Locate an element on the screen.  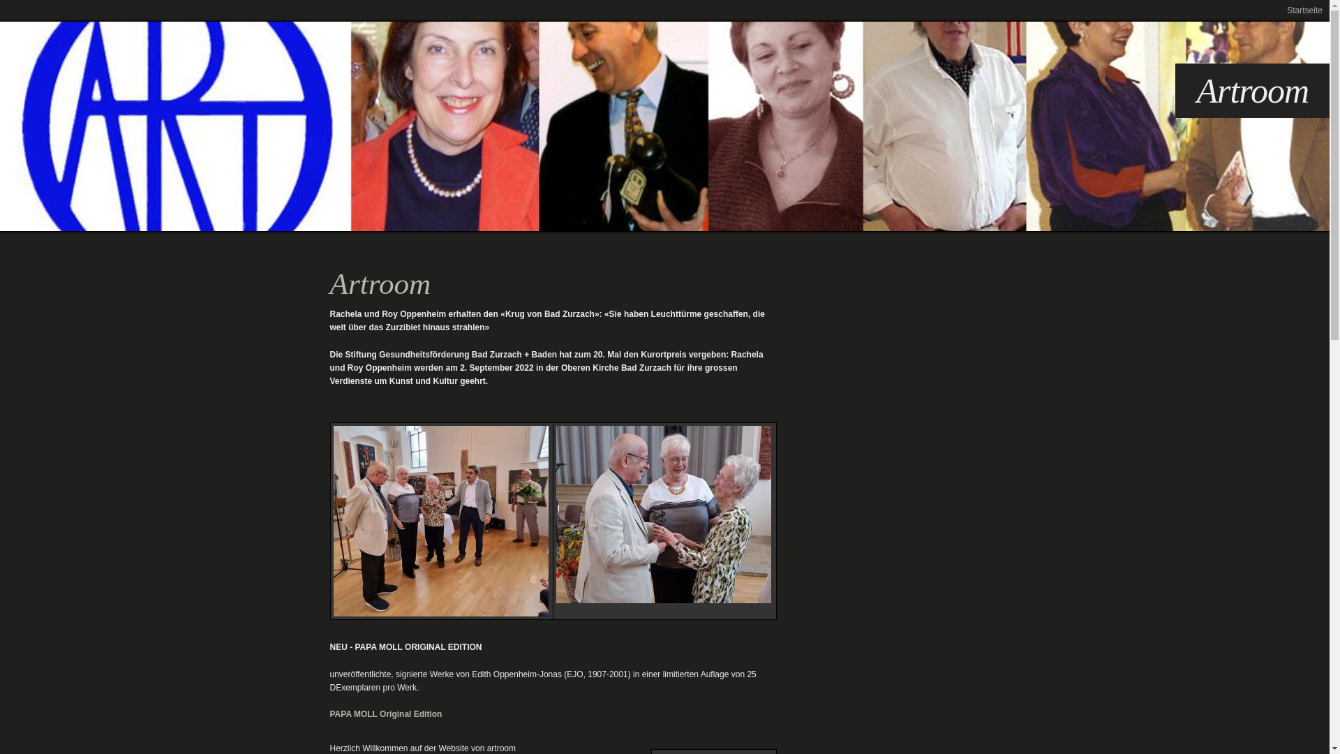
Startseite is located at coordinates (1305, 10).